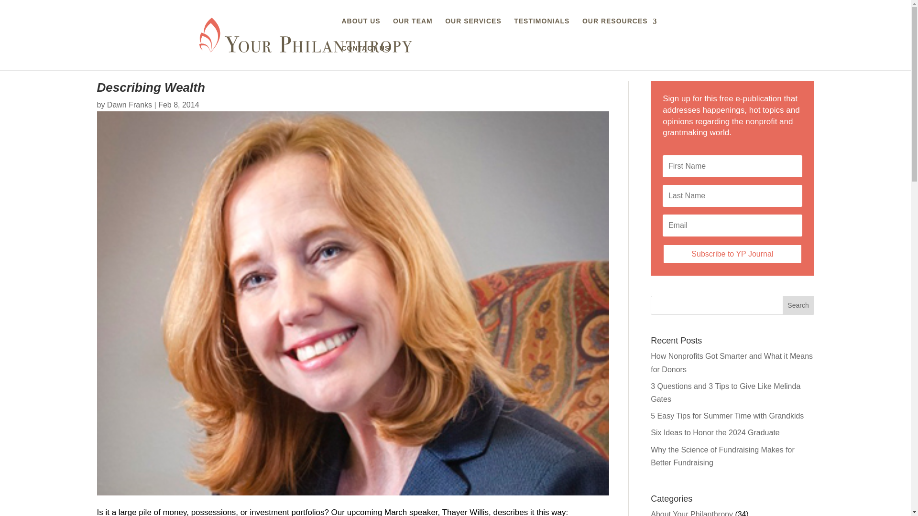 The image size is (918, 516). What do you see at coordinates (130, 104) in the screenshot?
I see `Posts by Dawn Franks` at bounding box center [130, 104].